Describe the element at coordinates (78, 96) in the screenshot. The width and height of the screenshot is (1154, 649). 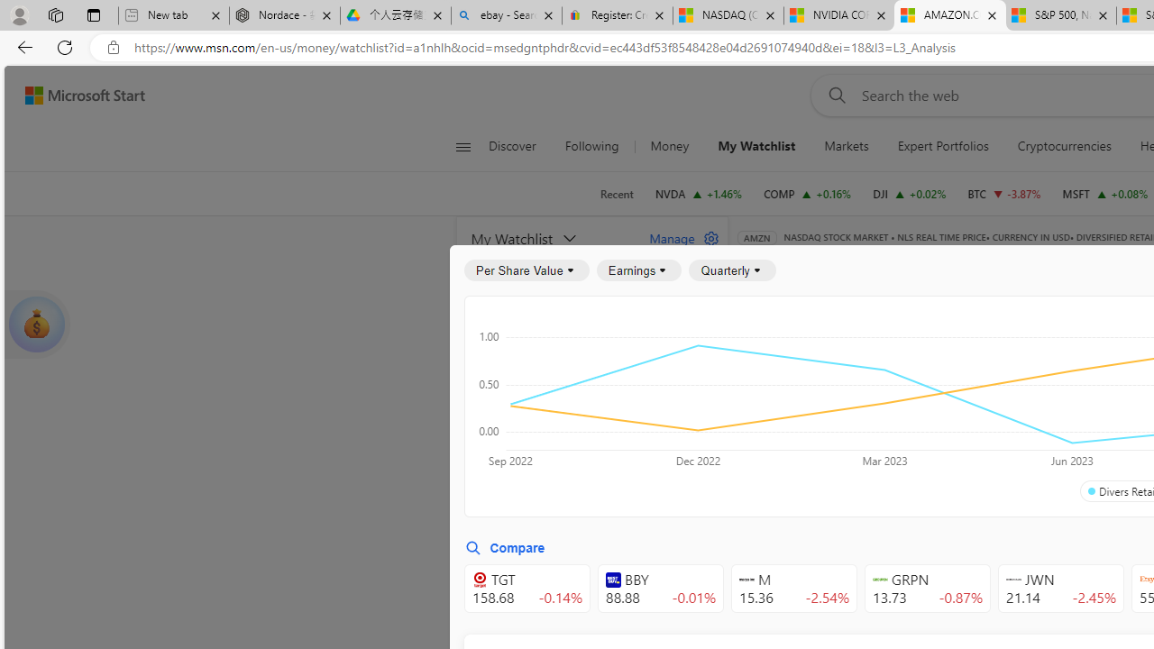
I see `Skip to content` at that location.